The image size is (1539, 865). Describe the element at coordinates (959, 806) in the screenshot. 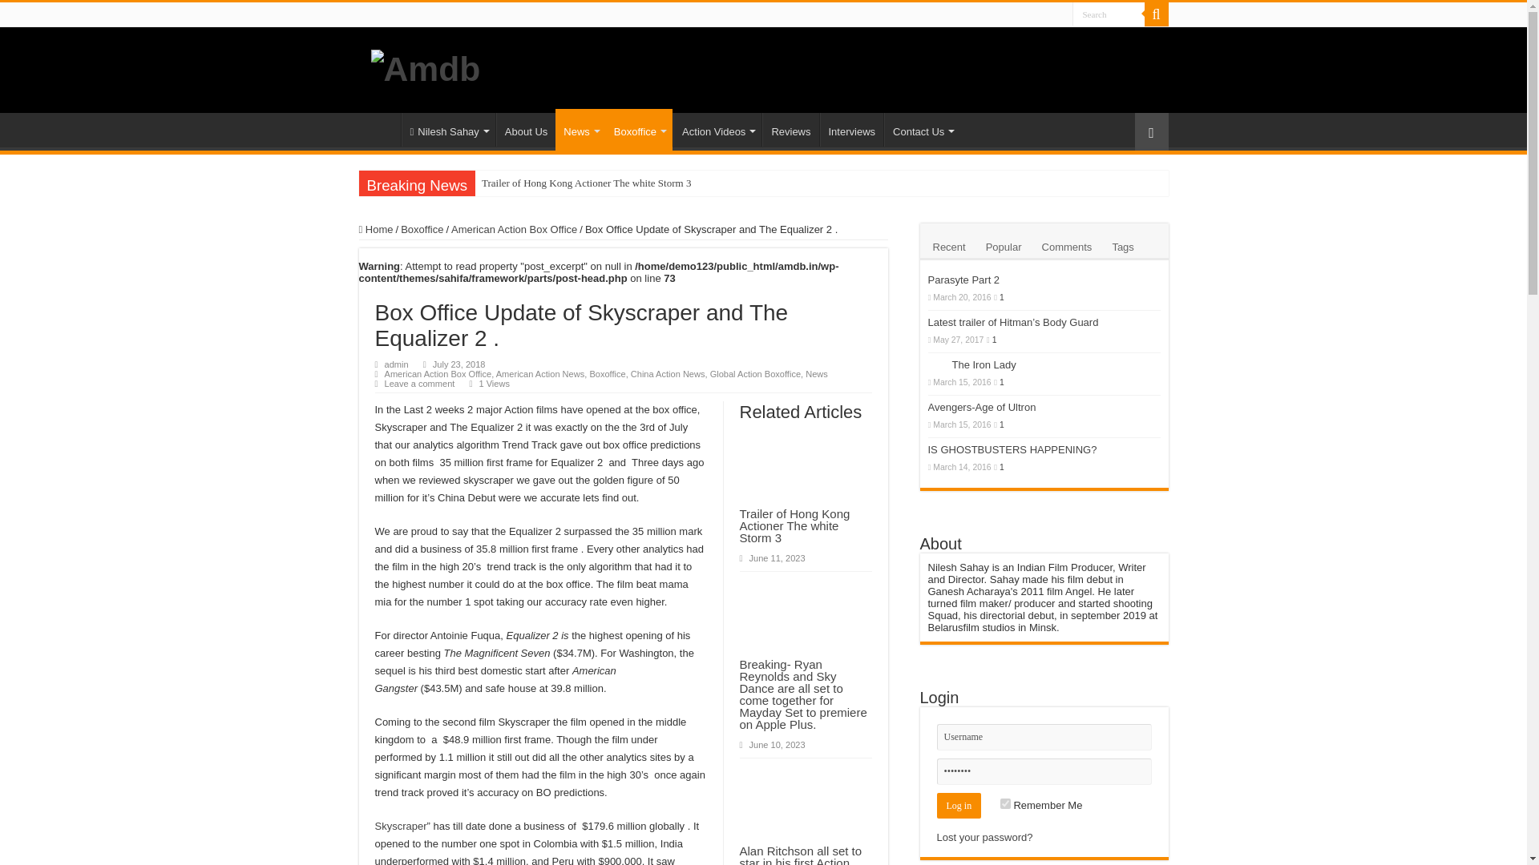

I see `Log in` at that location.